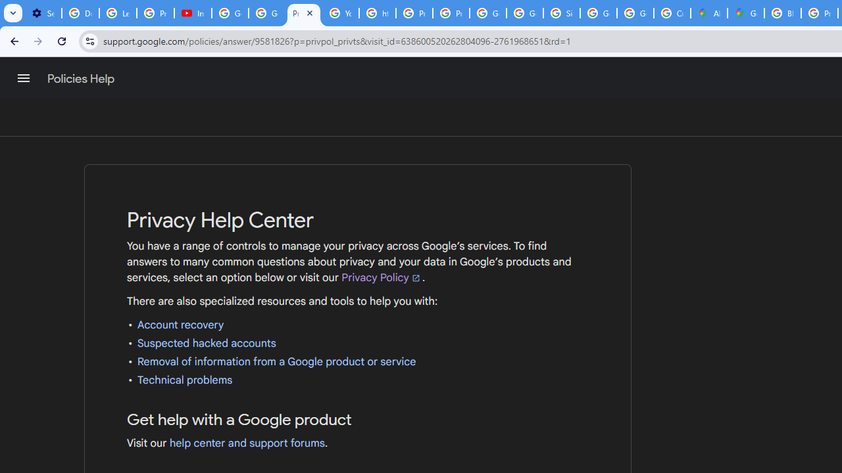 The image size is (842, 473). Describe the element at coordinates (378, 13) in the screenshot. I see `https://scholar.google.com/` at that location.